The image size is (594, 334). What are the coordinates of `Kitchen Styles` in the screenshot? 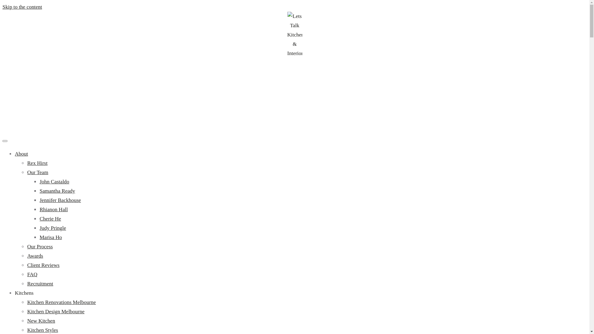 It's located at (43, 330).